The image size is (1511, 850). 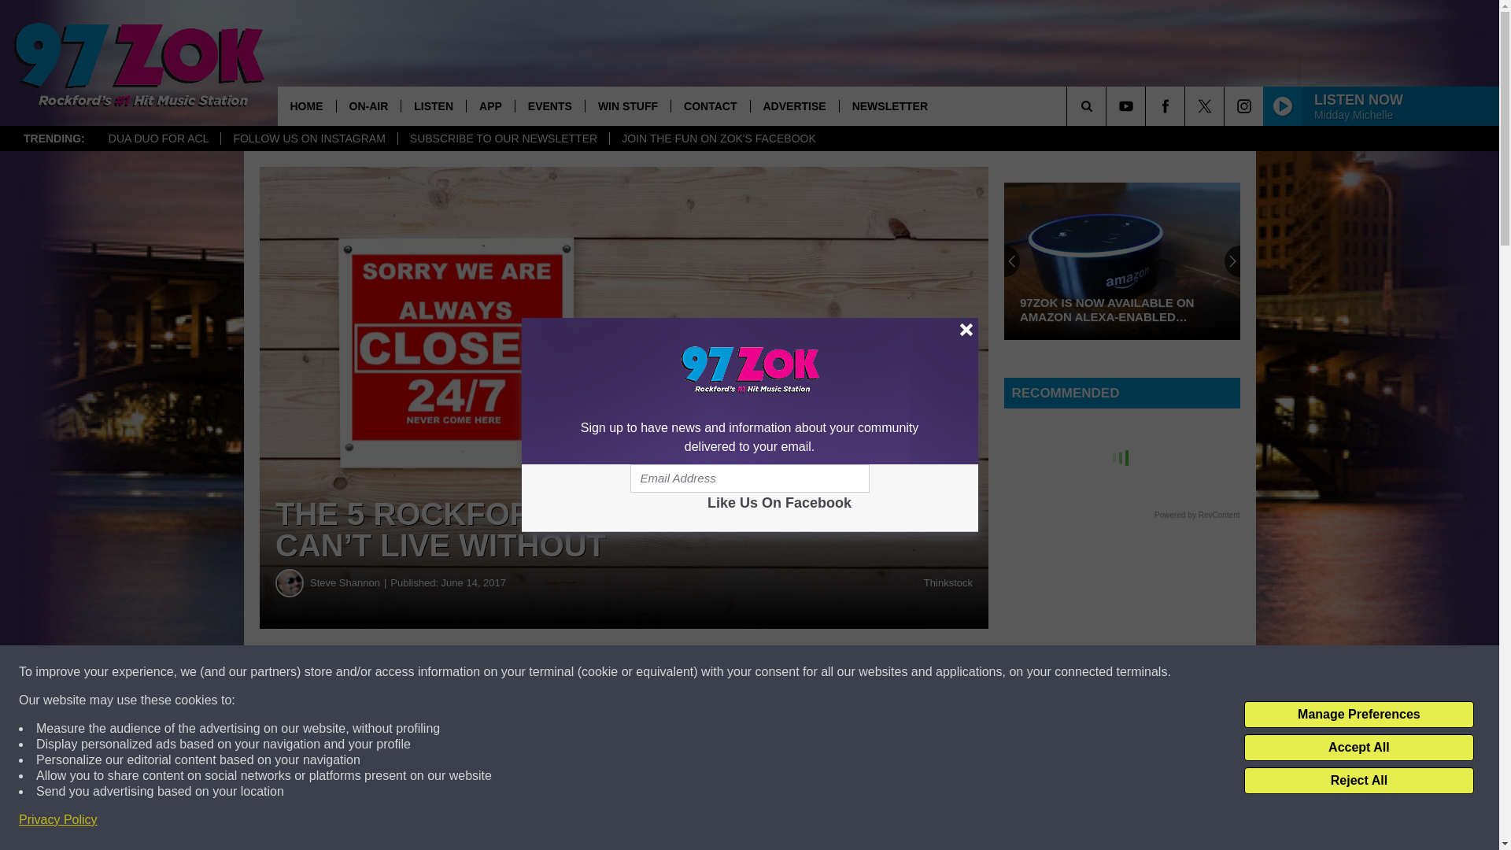 What do you see at coordinates (490, 105) in the screenshot?
I see `APP` at bounding box center [490, 105].